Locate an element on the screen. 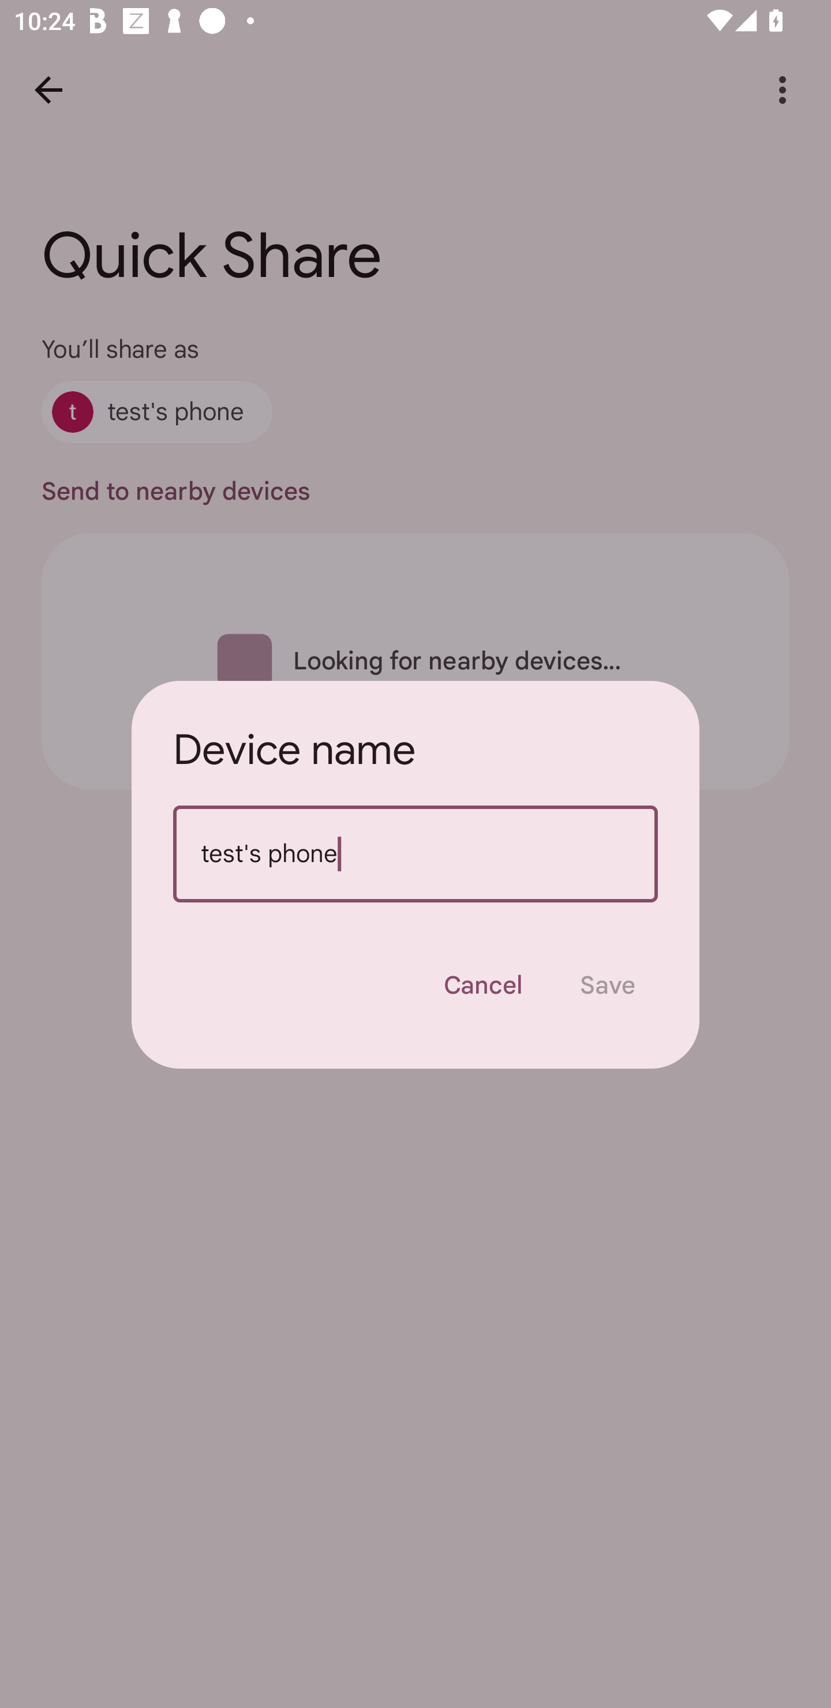 The height and width of the screenshot is (1708, 831). test's phone Device name is located at coordinates (415, 854).